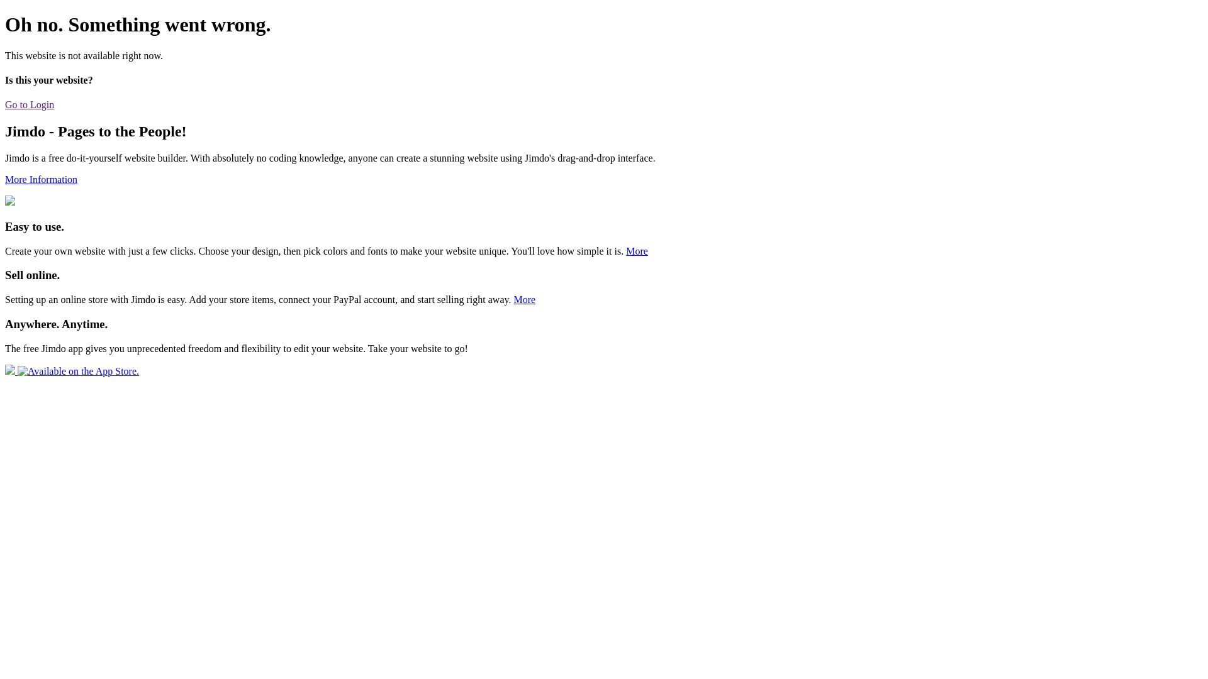  I want to click on More Information, so click(41, 180).